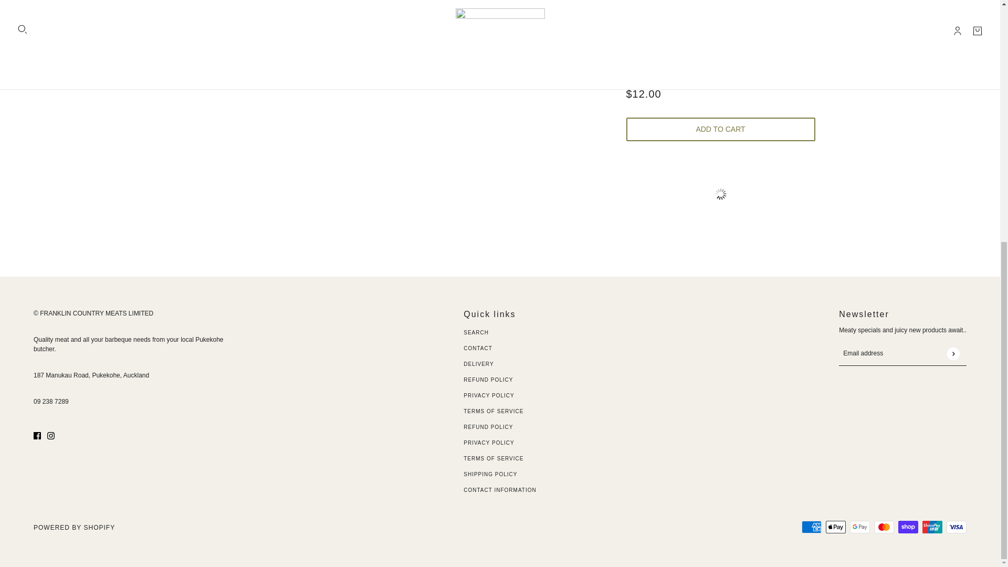 The width and height of the screenshot is (1008, 567). Describe the element at coordinates (489, 396) in the screenshot. I see `Privacy Policy` at that location.